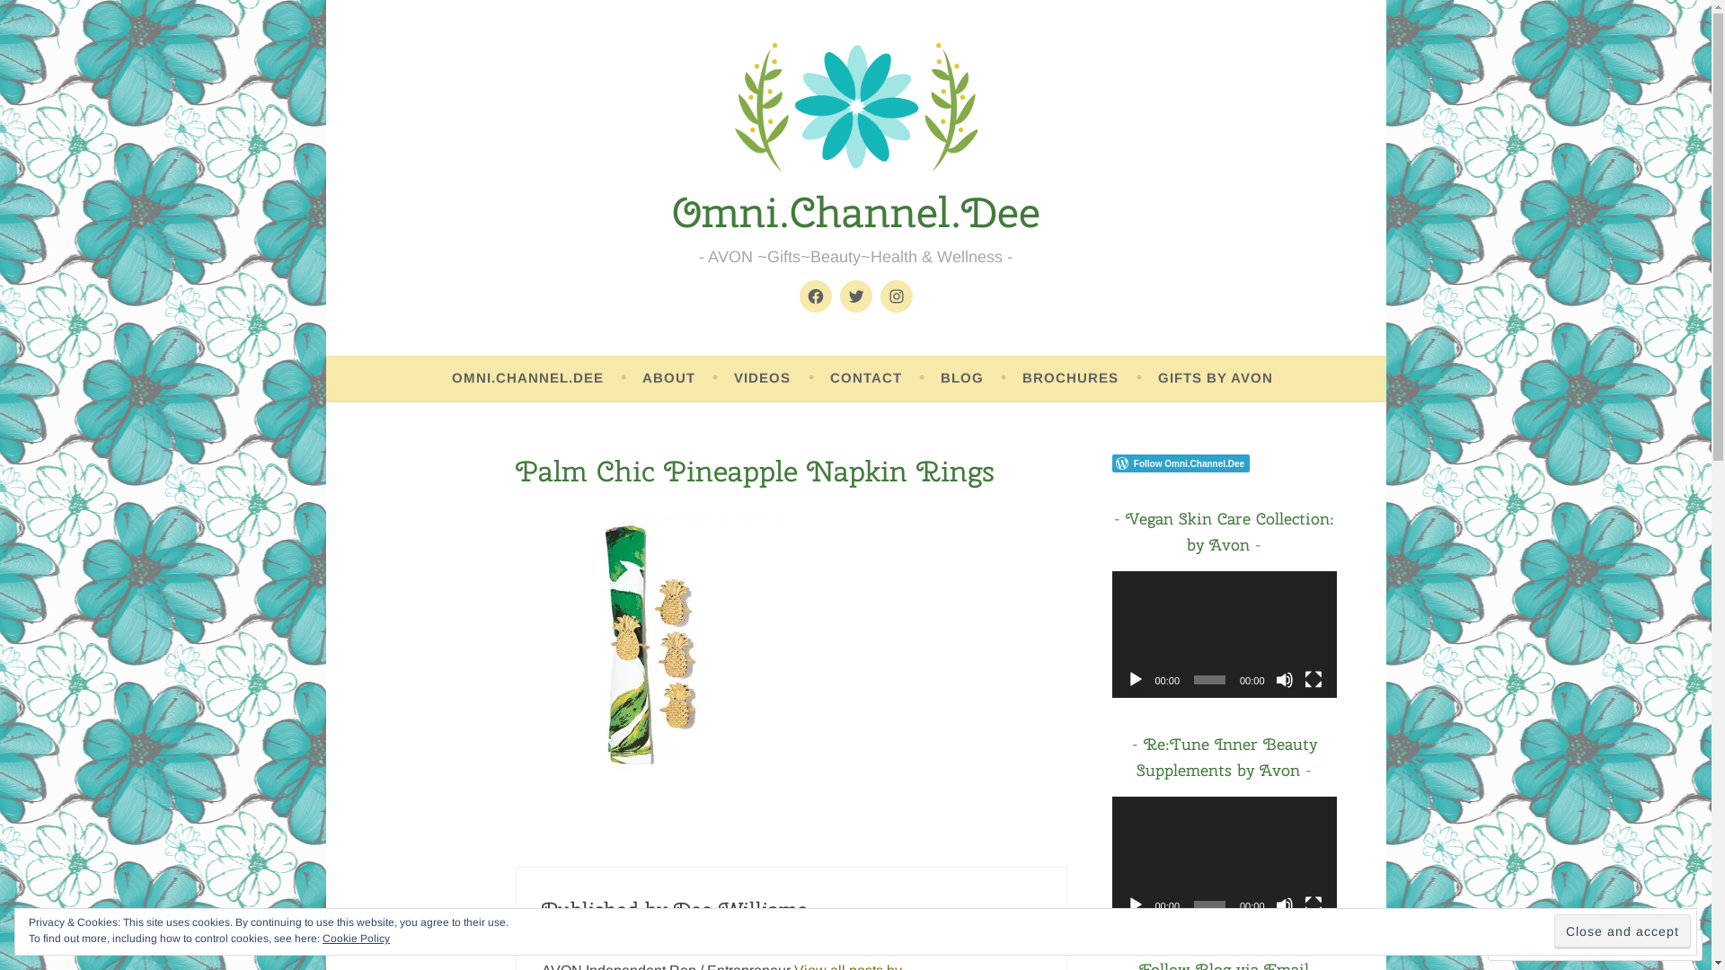 The width and height of the screenshot is (1725, 970). Describe the element at coordinates (762, 378) in the screenshot. I see `VIDEOS` at that location.